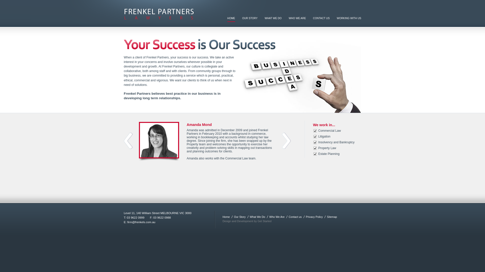 The image size is (485, 272). What do you see at coordinates (231, 19) in the screenshot?
I see `HOME` at bounding box center [231, 19].